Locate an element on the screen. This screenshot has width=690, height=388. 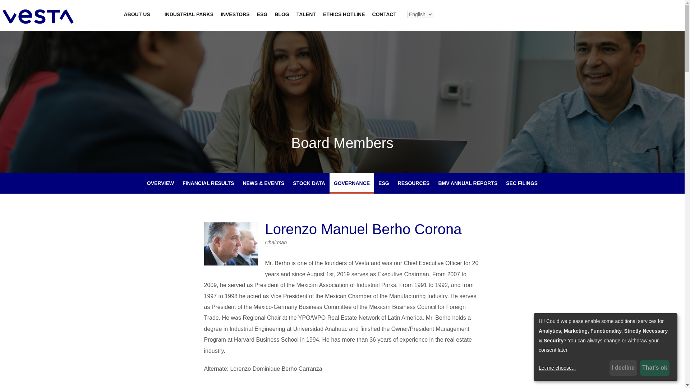
INVESTORS is located at coordinates (235, 14).